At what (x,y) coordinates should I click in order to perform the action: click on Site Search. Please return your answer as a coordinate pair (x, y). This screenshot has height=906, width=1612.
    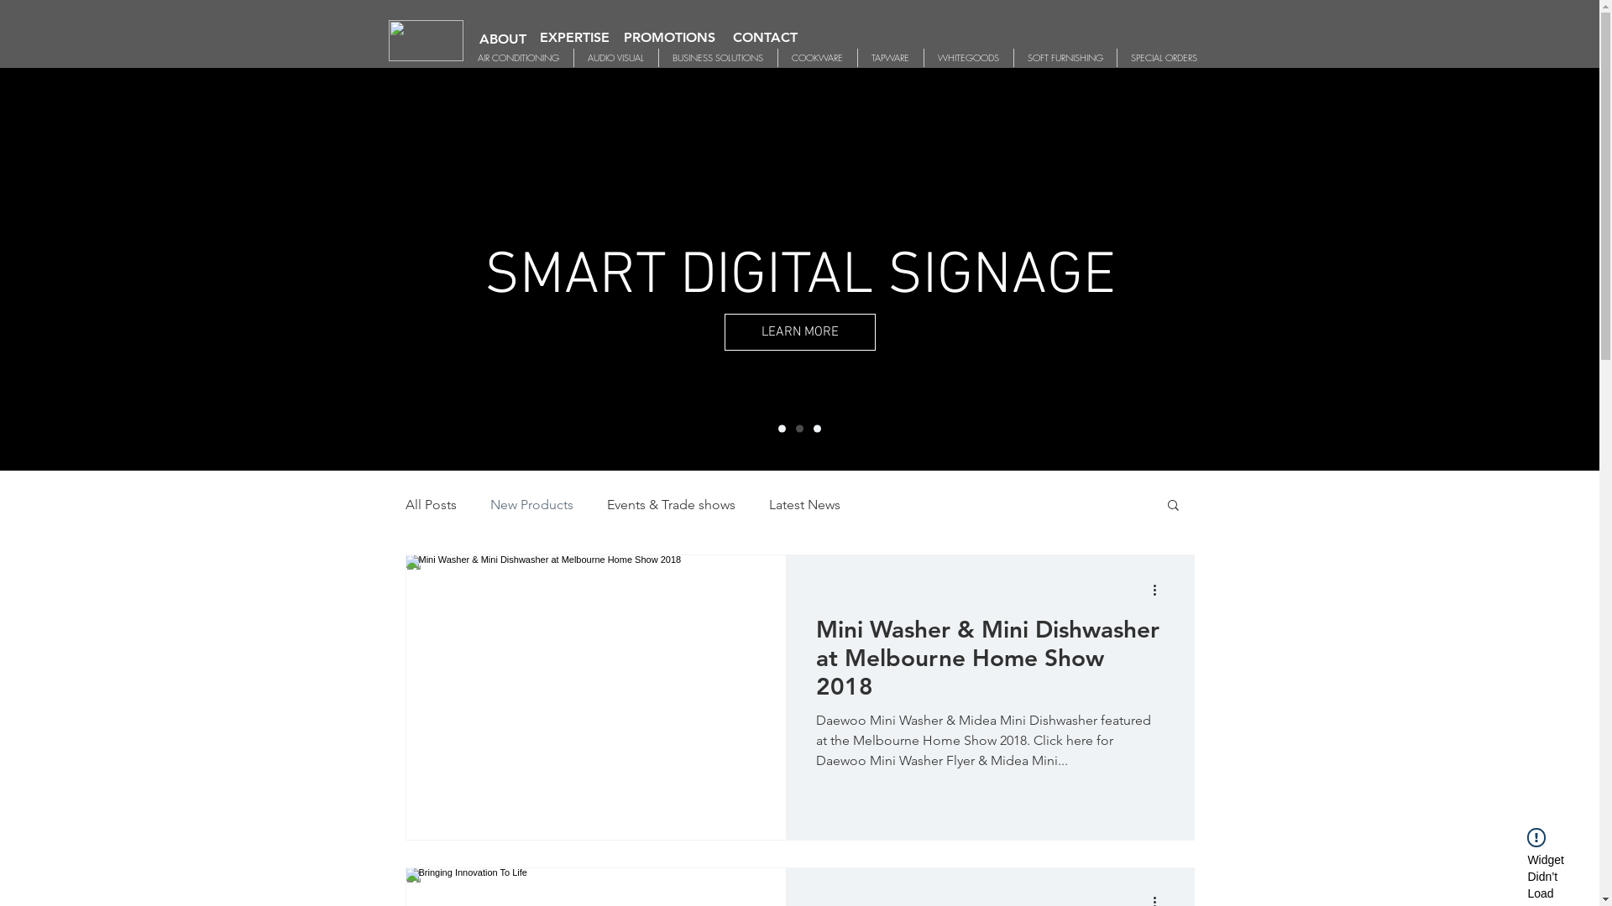
    Looking at the image, I should click on (1122, 32).